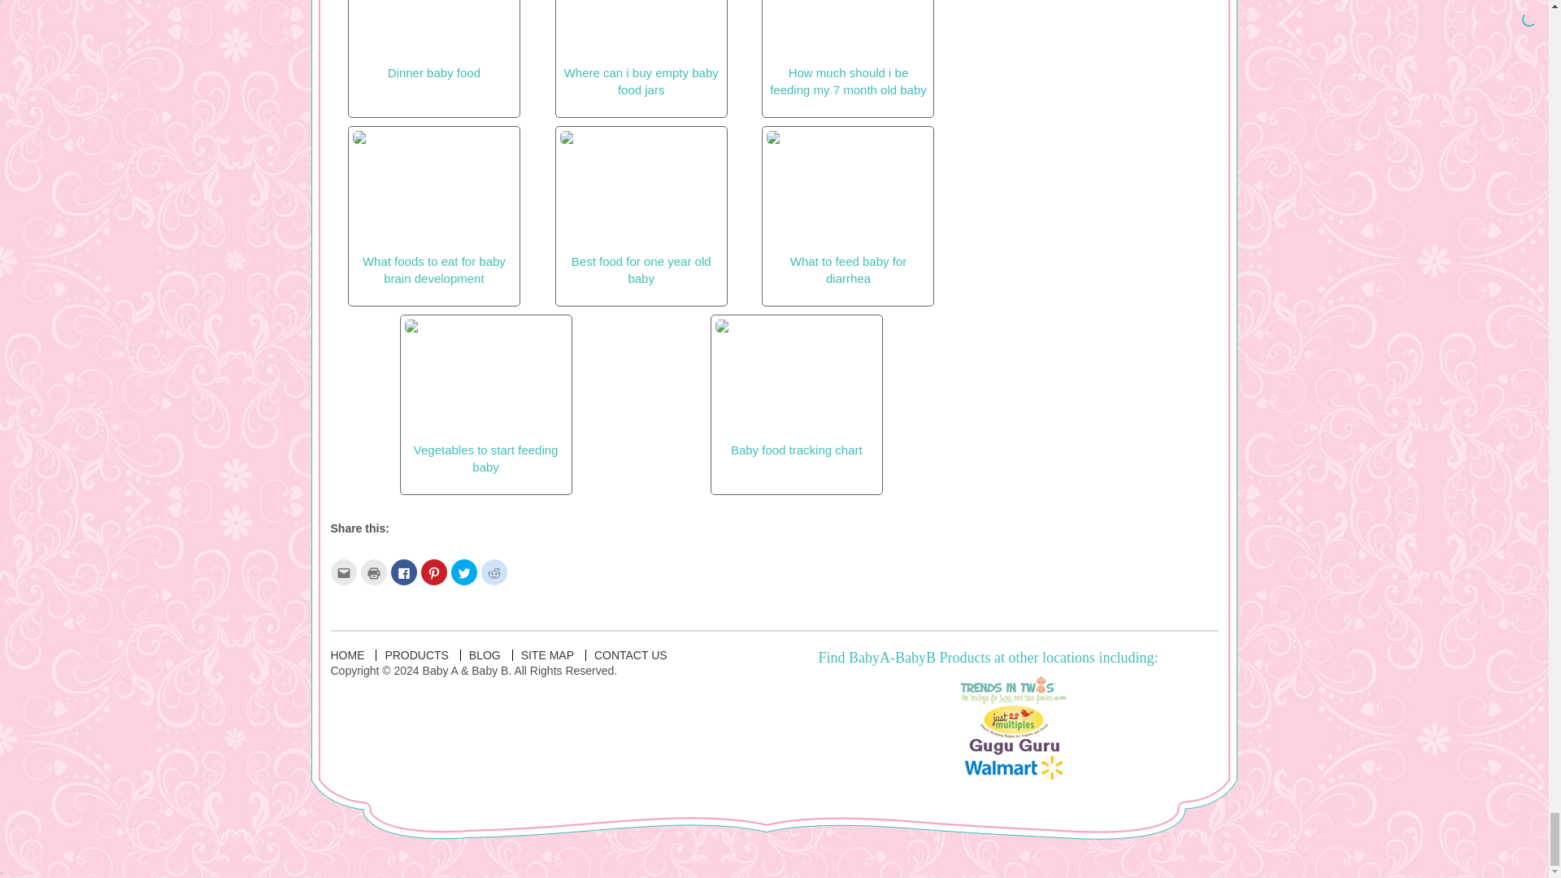  I want to click on Vegetables to start feeding baby, so click(486, 397).